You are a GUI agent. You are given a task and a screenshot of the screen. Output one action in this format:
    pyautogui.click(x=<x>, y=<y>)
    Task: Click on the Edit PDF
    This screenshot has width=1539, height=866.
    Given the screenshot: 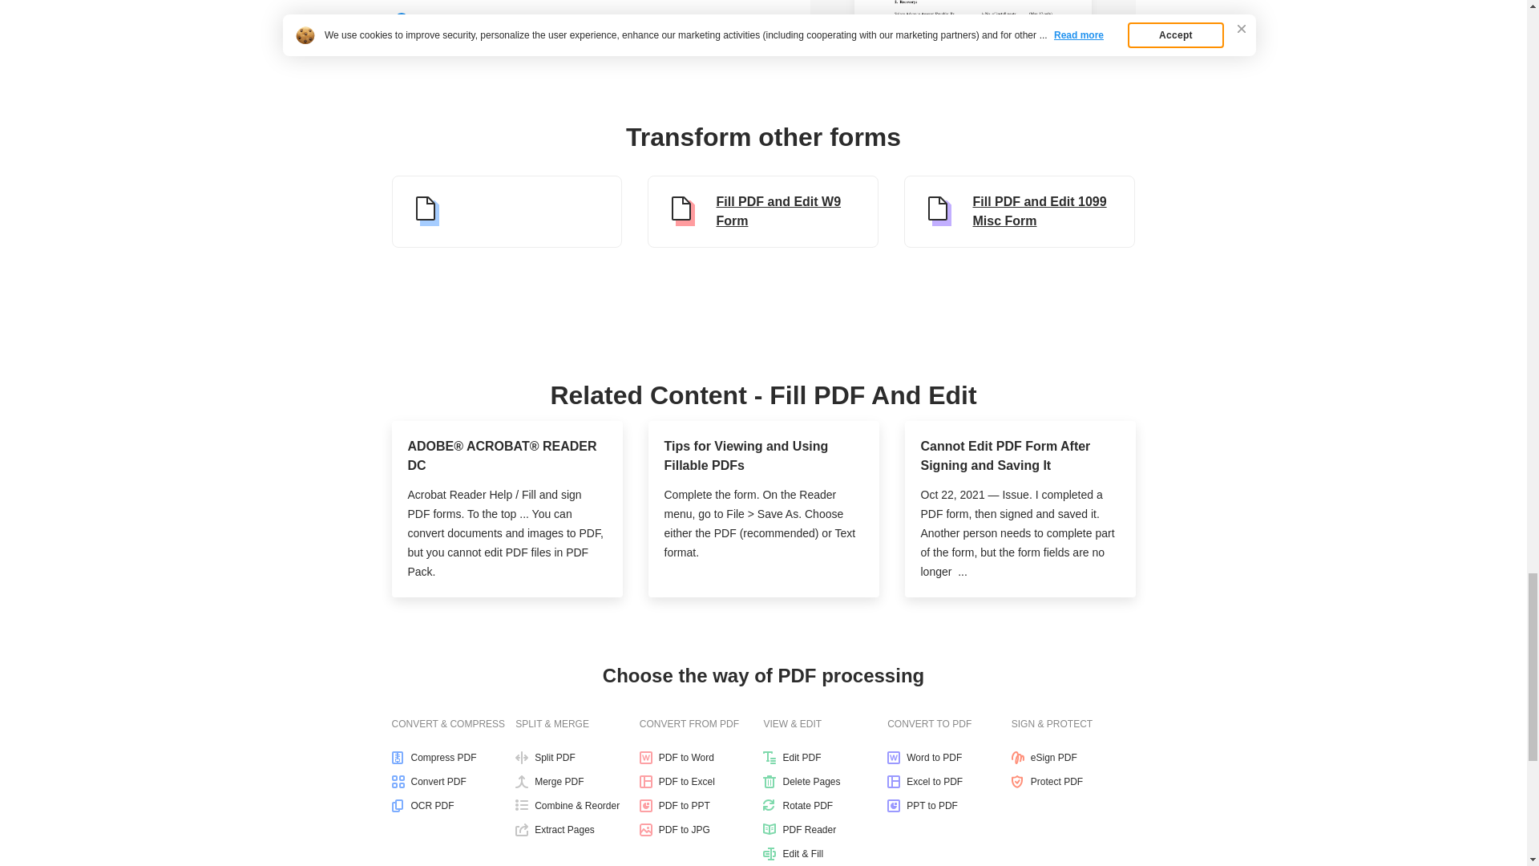 What is the action you would take?
    pyautogui.click(x=826, y=757)
    